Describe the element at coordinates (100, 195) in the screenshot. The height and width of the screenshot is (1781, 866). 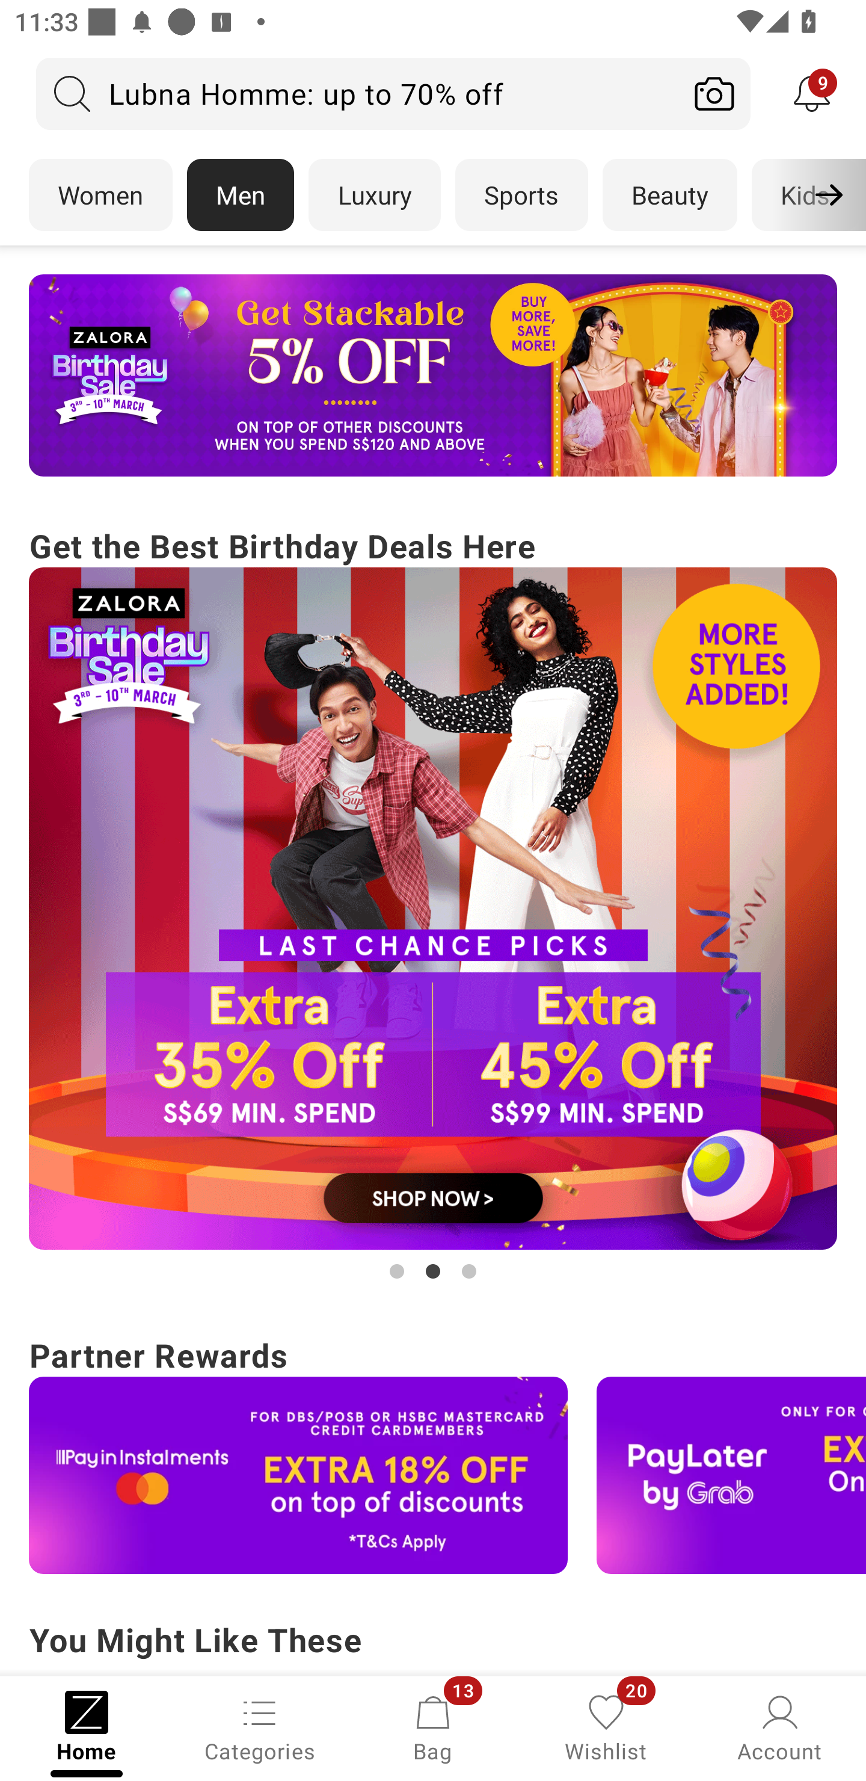
I see `Women` at that location.